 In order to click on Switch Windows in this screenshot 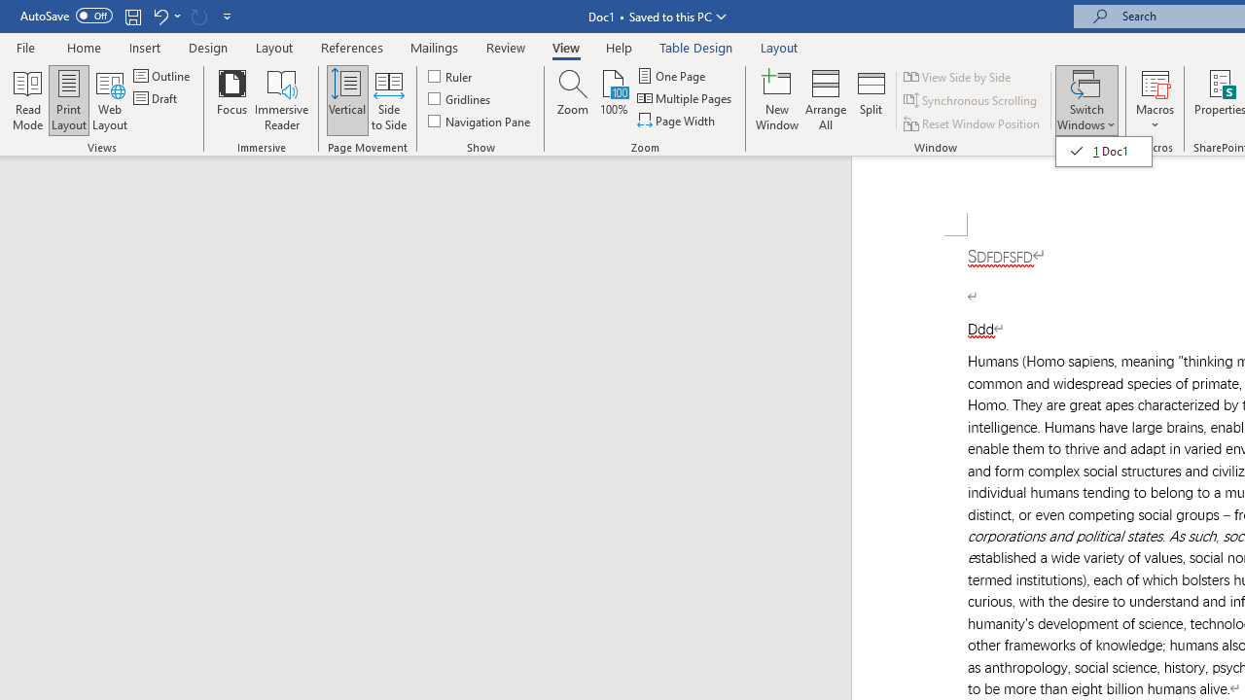, I will do `click(1086, 99)`.